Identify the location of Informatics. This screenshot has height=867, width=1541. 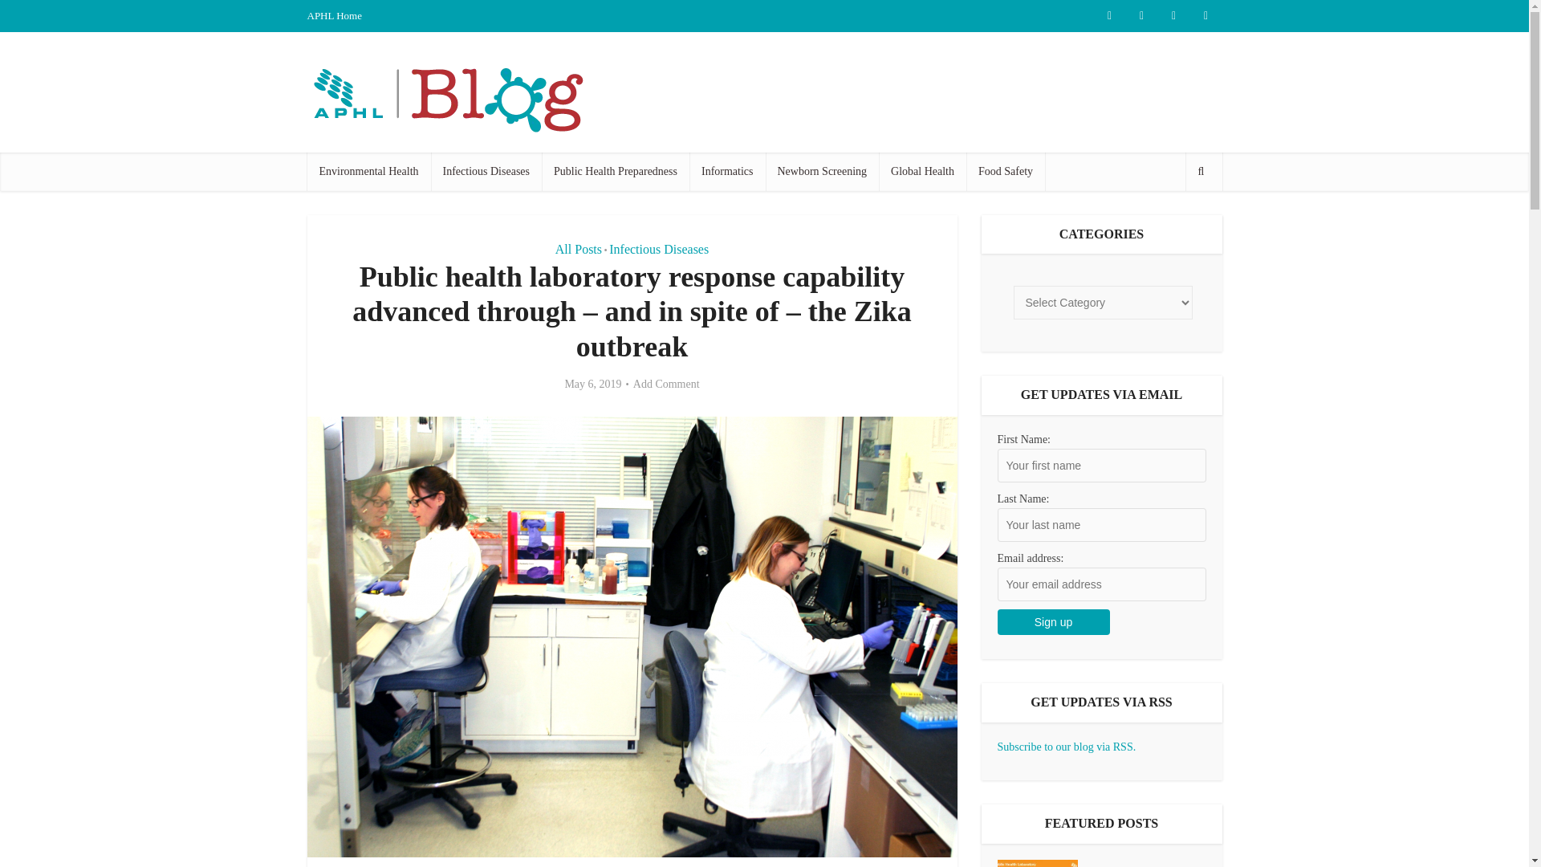
(727, 172).